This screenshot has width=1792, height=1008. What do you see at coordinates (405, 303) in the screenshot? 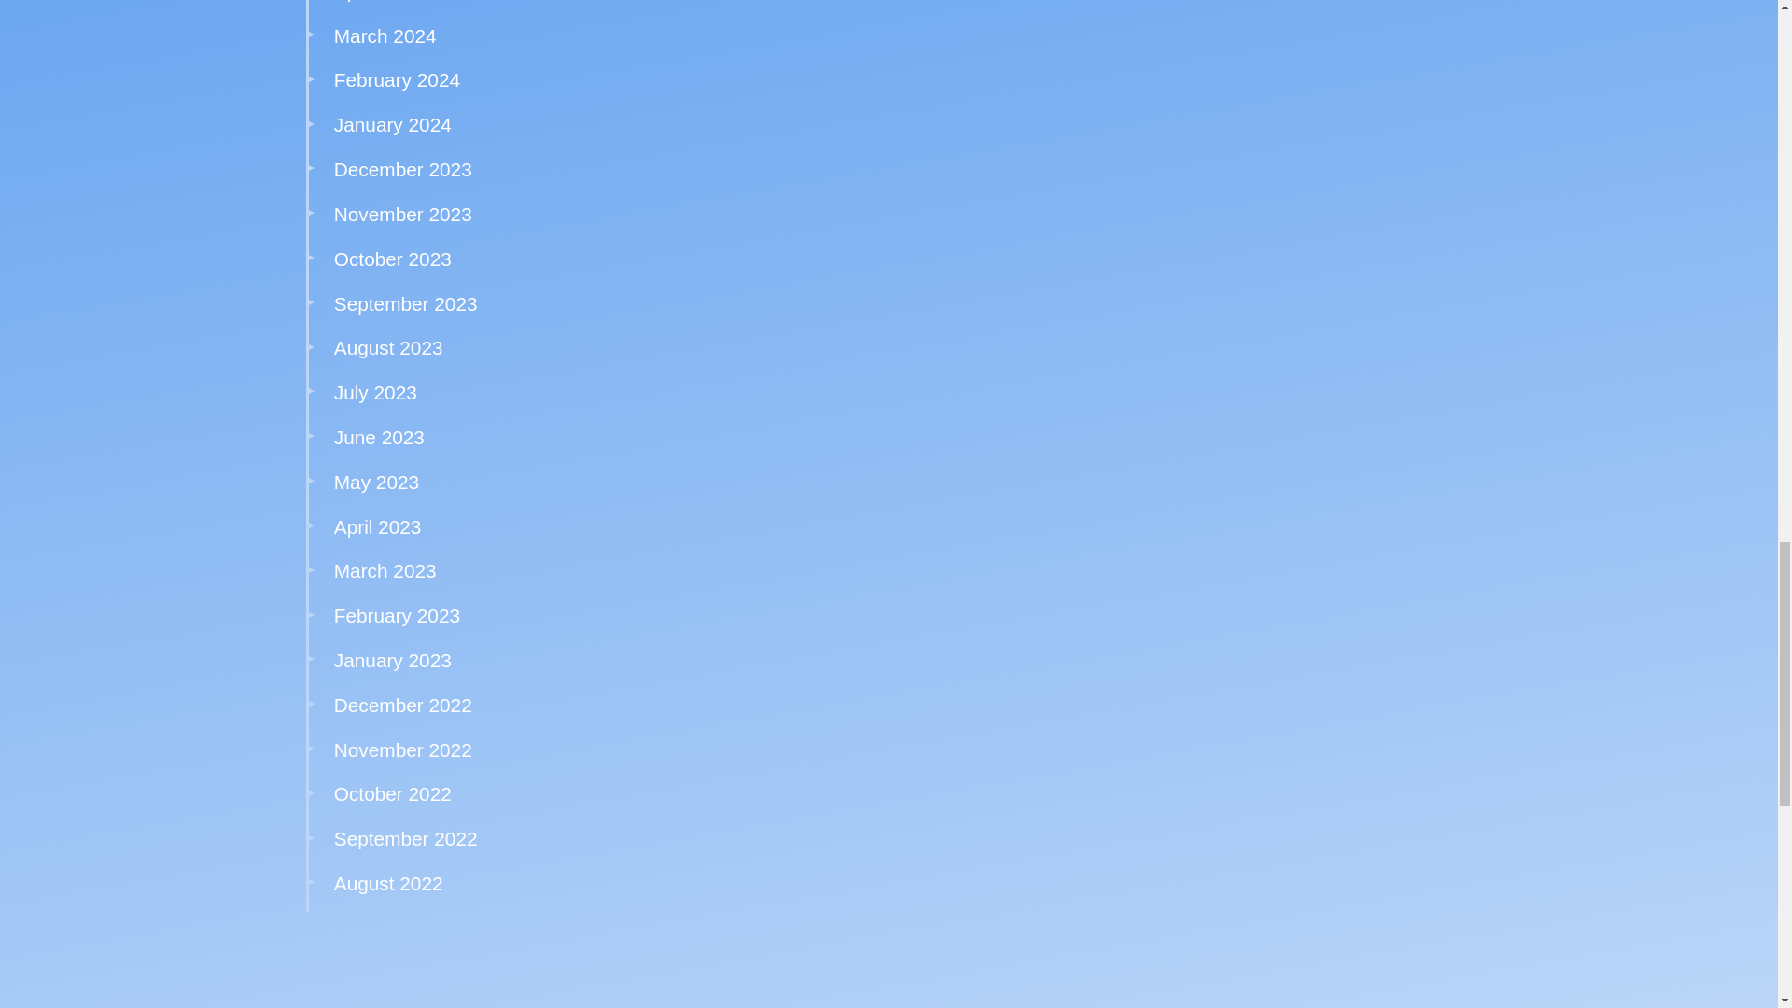
I see `September 2023` at bounding box center [405, 303].